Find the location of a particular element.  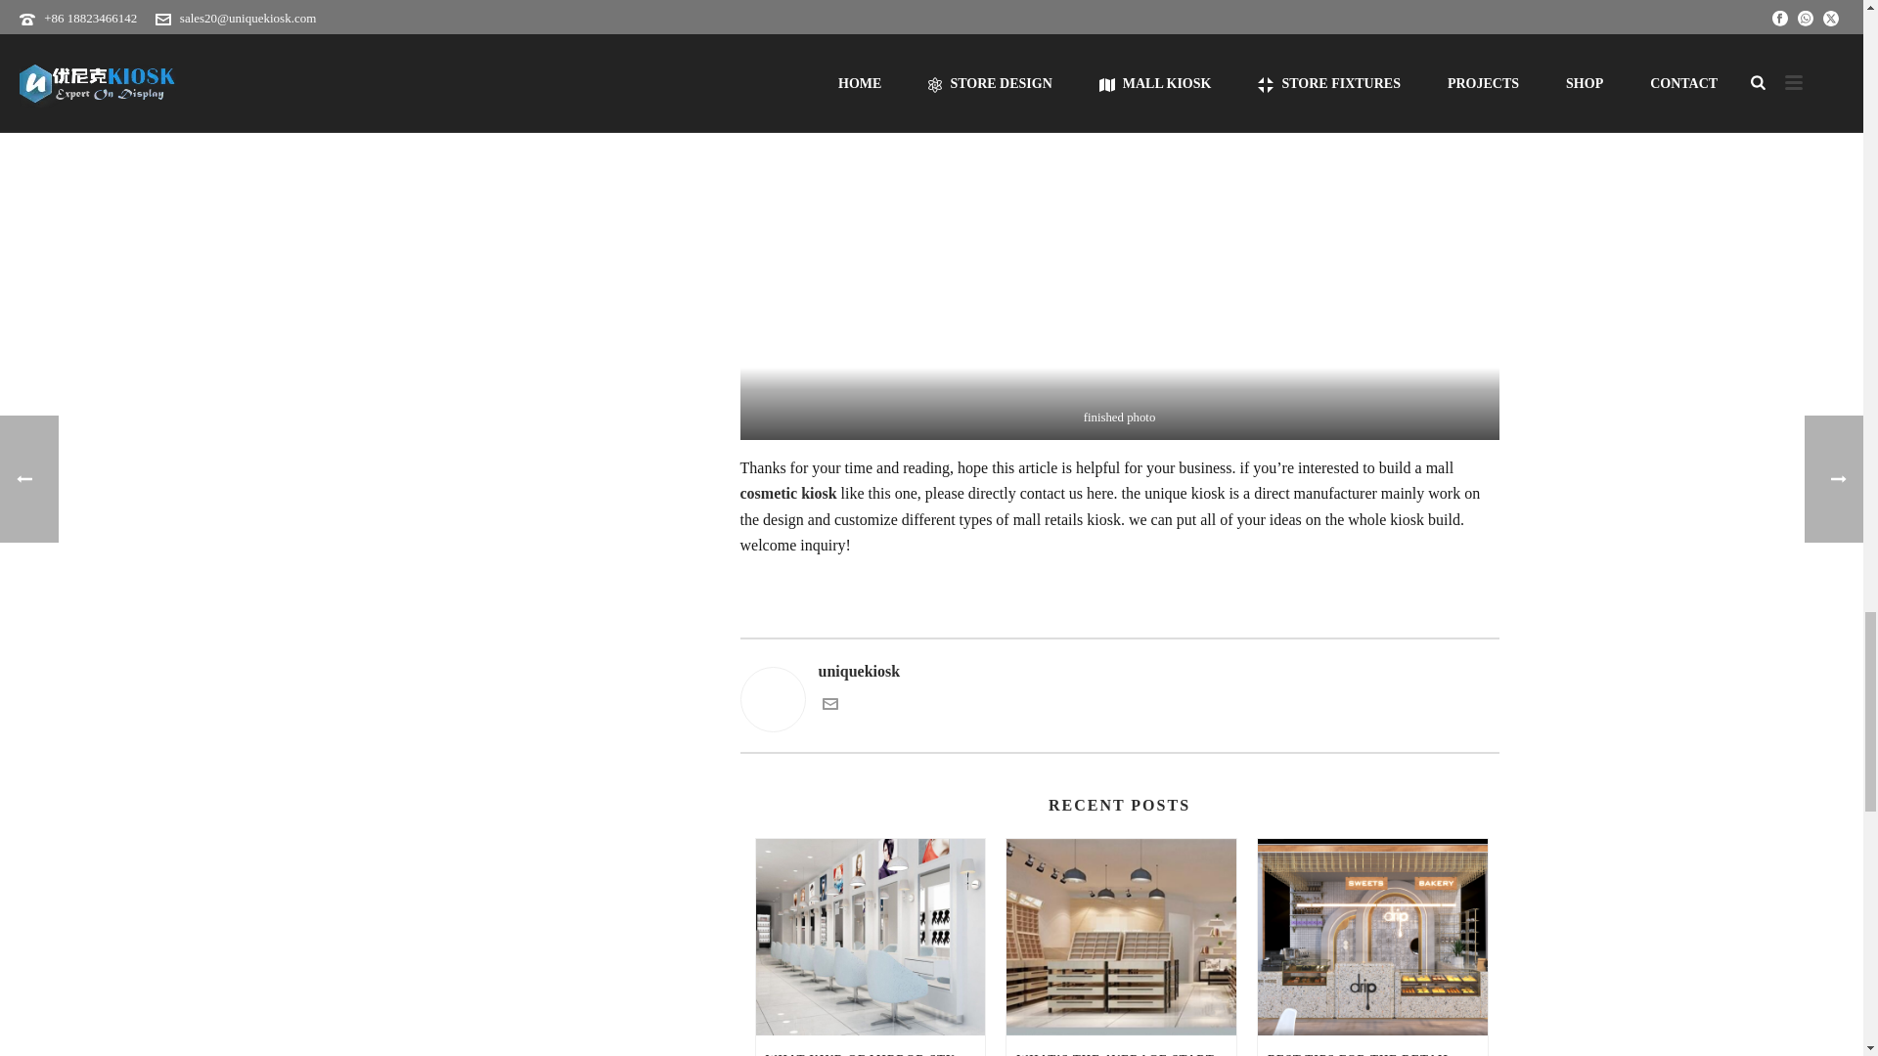

Best tips for the retail mall kiosk business easy to start is located at coordinates (1372, 937).